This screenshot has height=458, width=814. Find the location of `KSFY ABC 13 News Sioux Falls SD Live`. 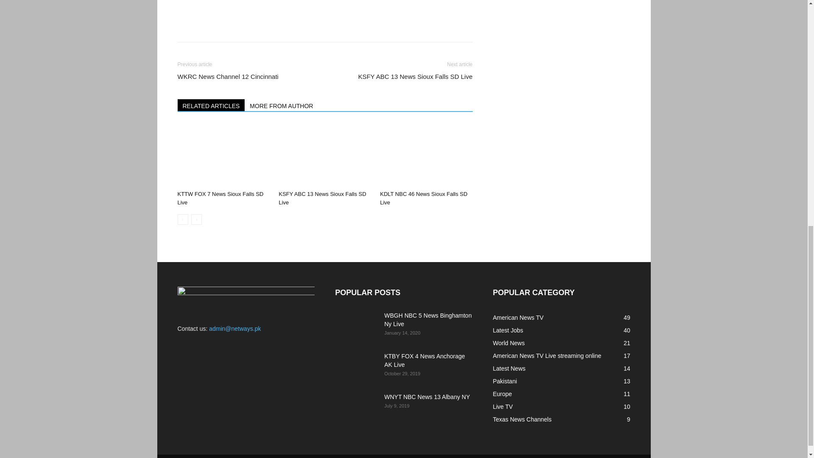

KSFY ABC 13 News Sioux Falls SD Live is located at coordinates (415, 76).